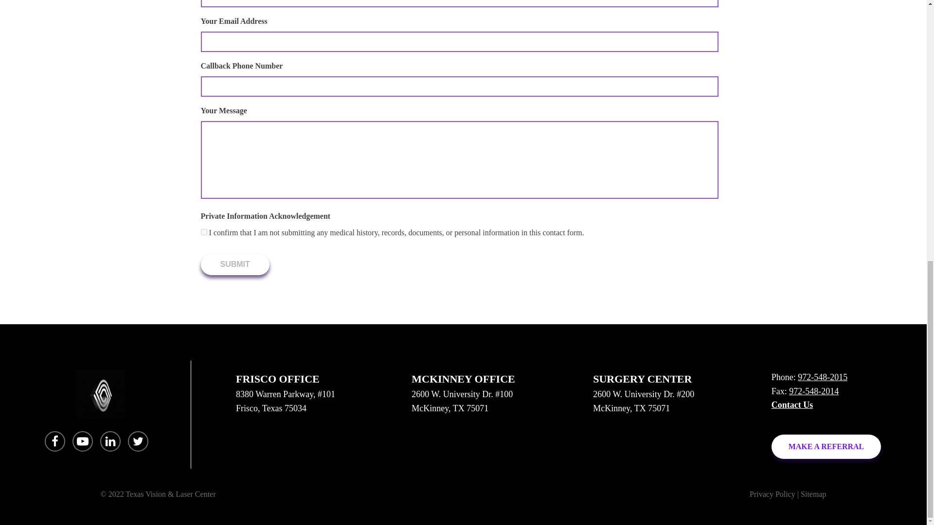 The image size is (934, 525). I want to click on 1, so click(203, 231).